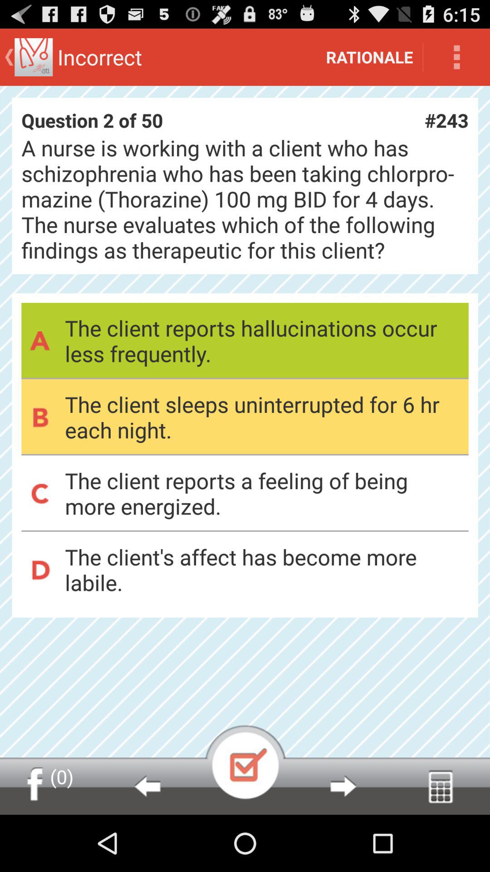  I want to click on click on the last button at bottom right corner, so click(441, 786).